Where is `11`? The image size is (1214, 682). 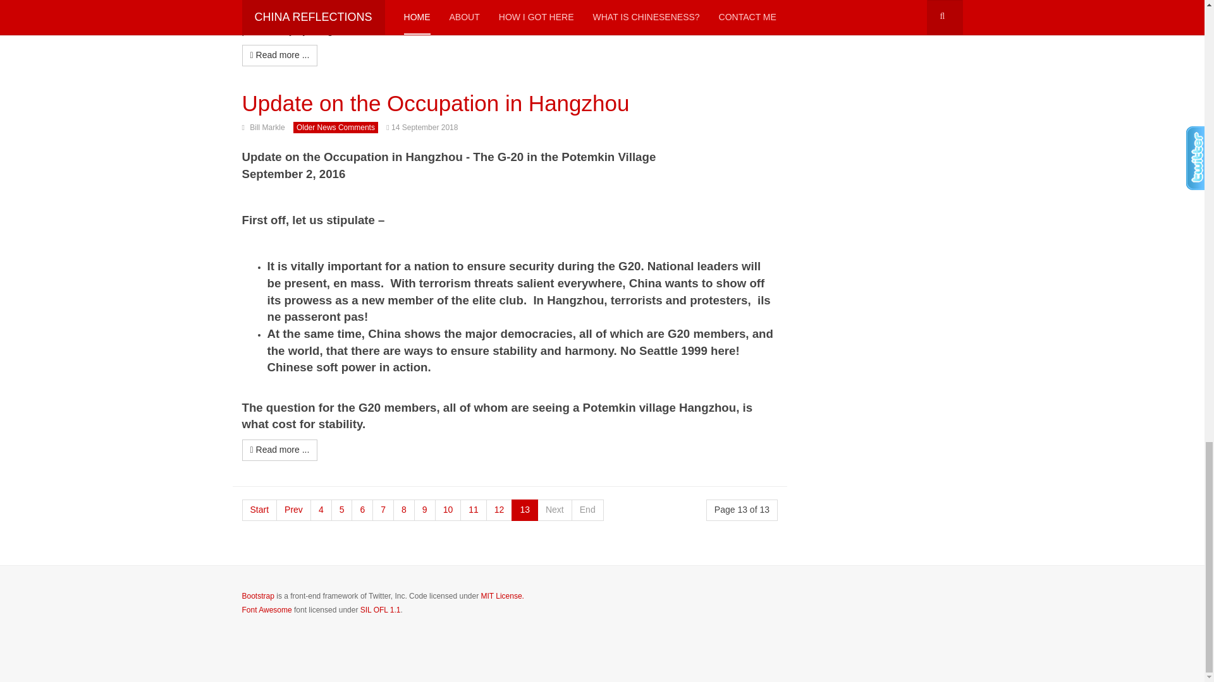 11 is located at coordinates (473, 510).